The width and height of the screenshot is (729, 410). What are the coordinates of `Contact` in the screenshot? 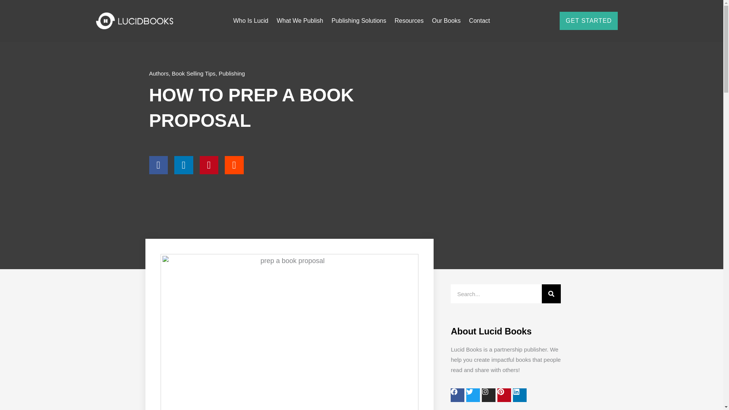 It's located at (479, 20).